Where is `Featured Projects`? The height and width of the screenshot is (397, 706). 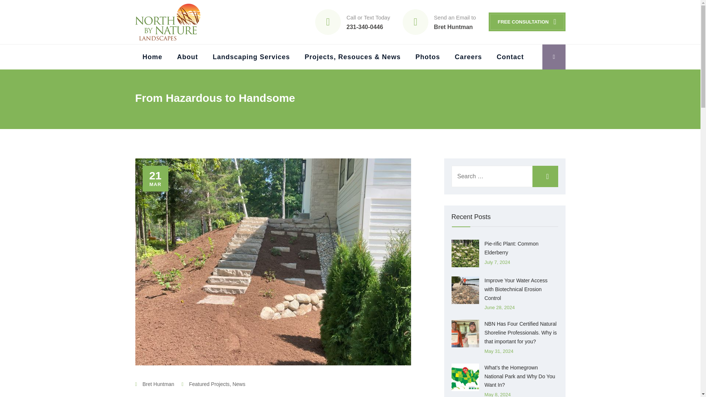 Featured Projects is located at coordinates (455, 22).